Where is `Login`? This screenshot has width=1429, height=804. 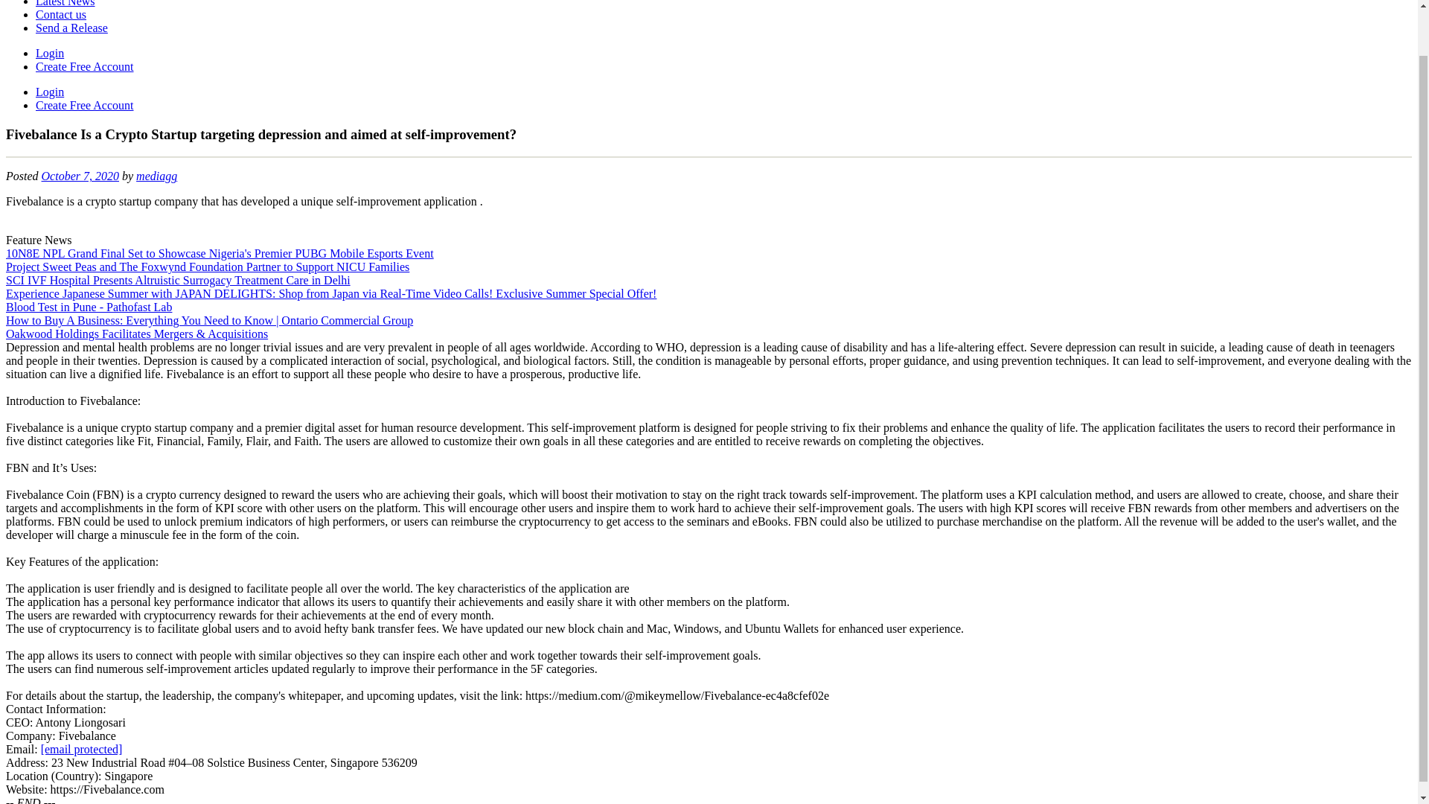 Login is located at coordinates (50, 52).